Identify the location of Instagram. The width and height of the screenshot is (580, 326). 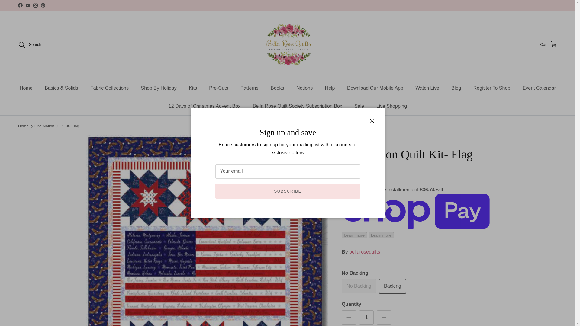
(35, 5).